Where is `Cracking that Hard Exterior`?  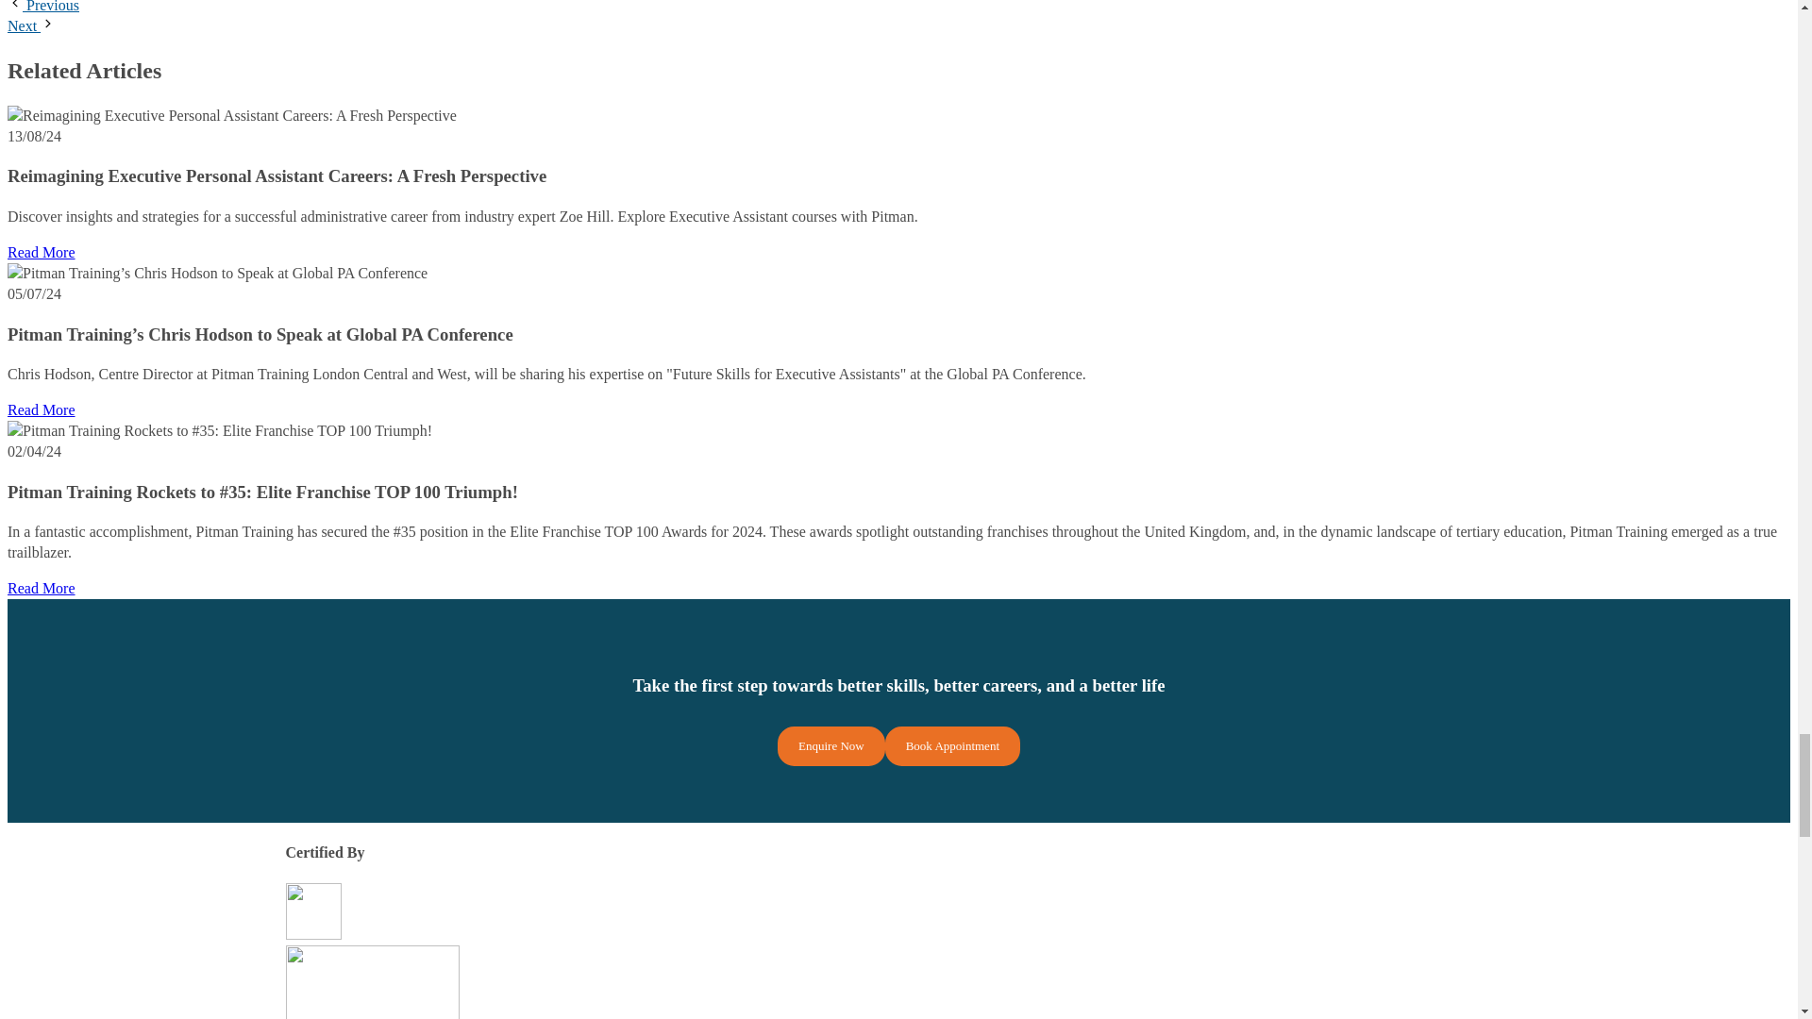
Cracking that Hard Exterior is located at coordinates (43, 7).